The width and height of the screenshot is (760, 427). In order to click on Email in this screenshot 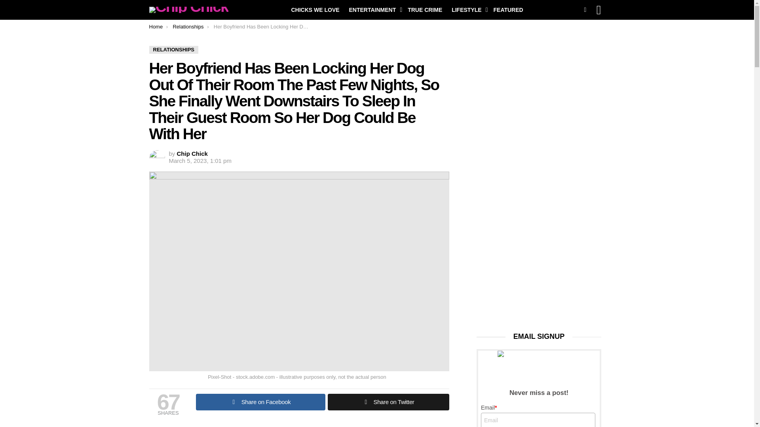, I will do `click(538, 420)`.